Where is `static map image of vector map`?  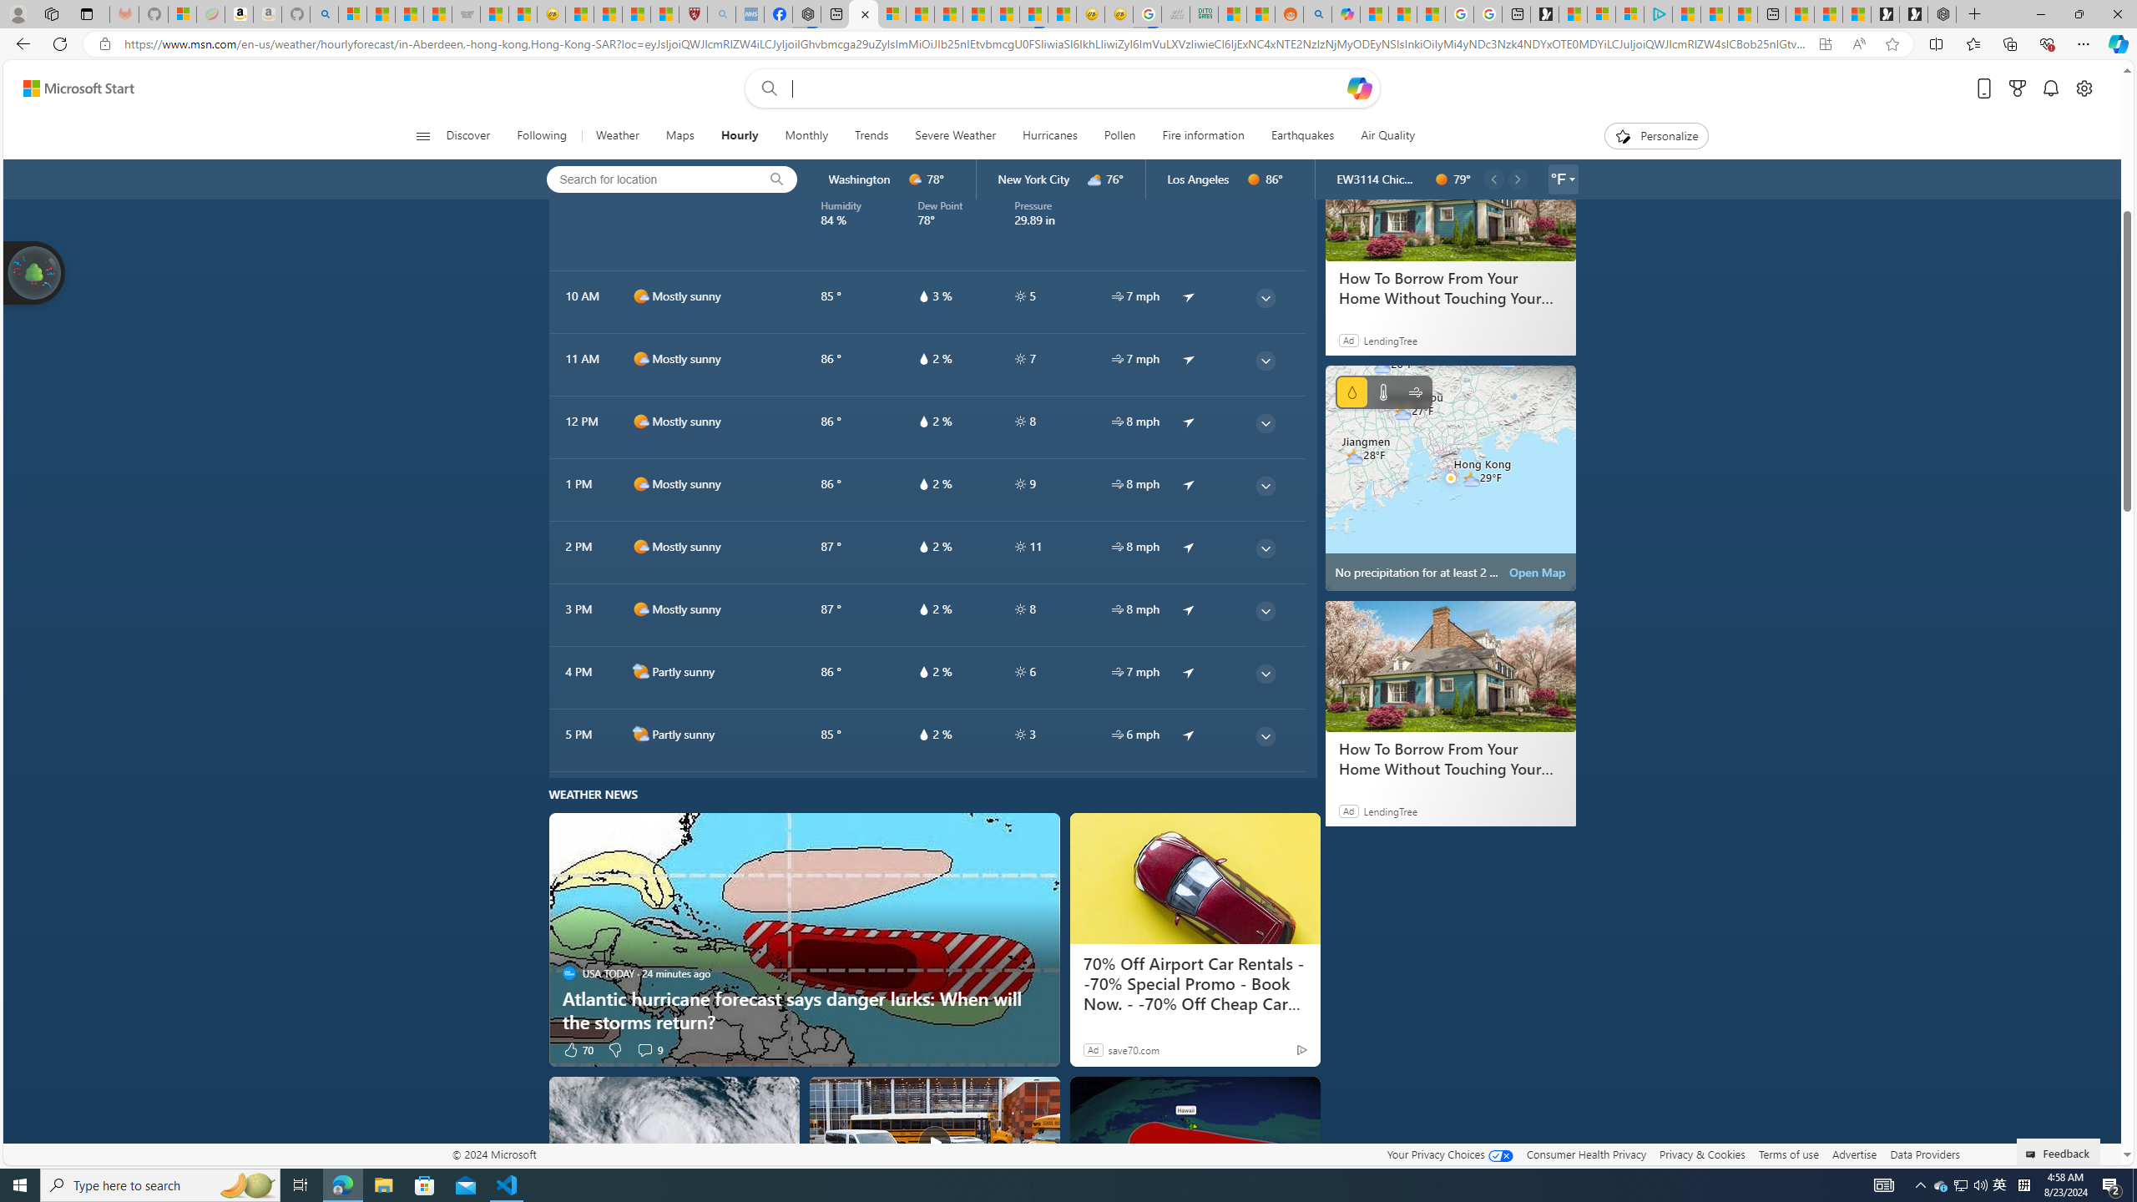 static map image of vector map is located at coordinates (1451, 477).